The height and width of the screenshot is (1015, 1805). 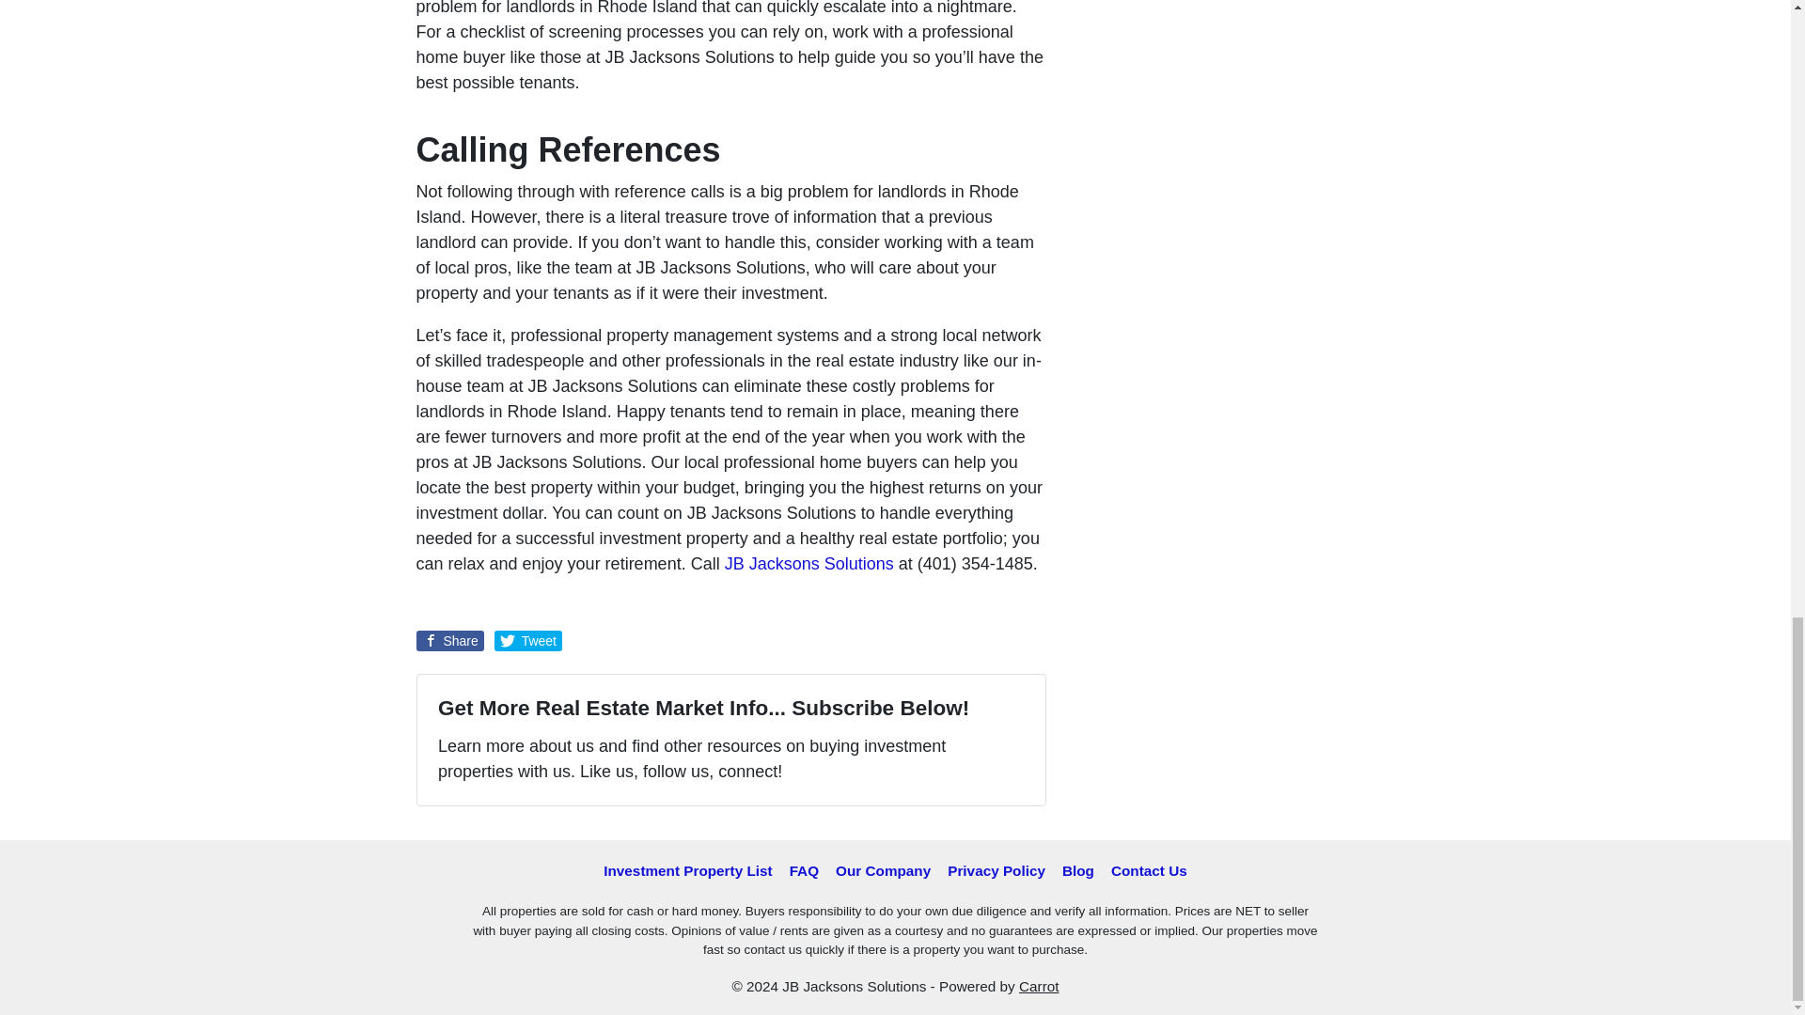 What do you see at coordinates (687, 870) in the screenshot?
I see `Investment Property List` at bounding box center [687, 870].